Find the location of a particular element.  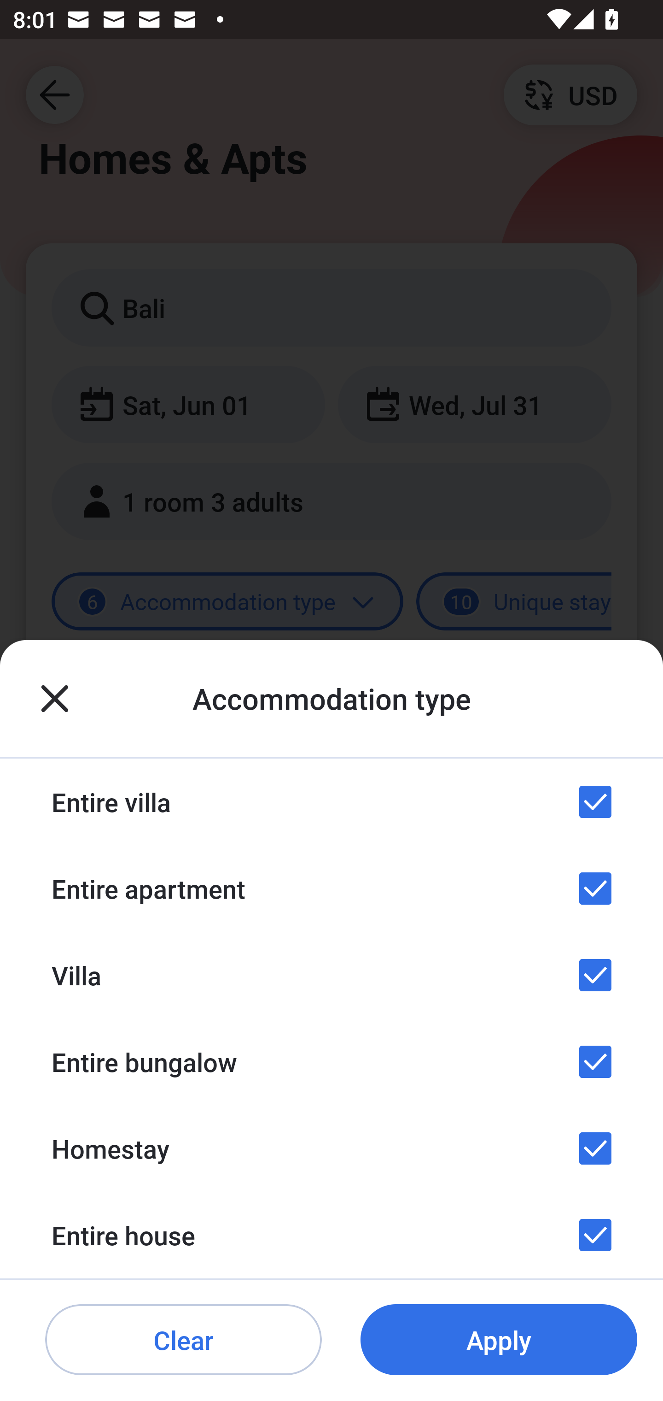

Entire house is located at coordinates (331, 1235).